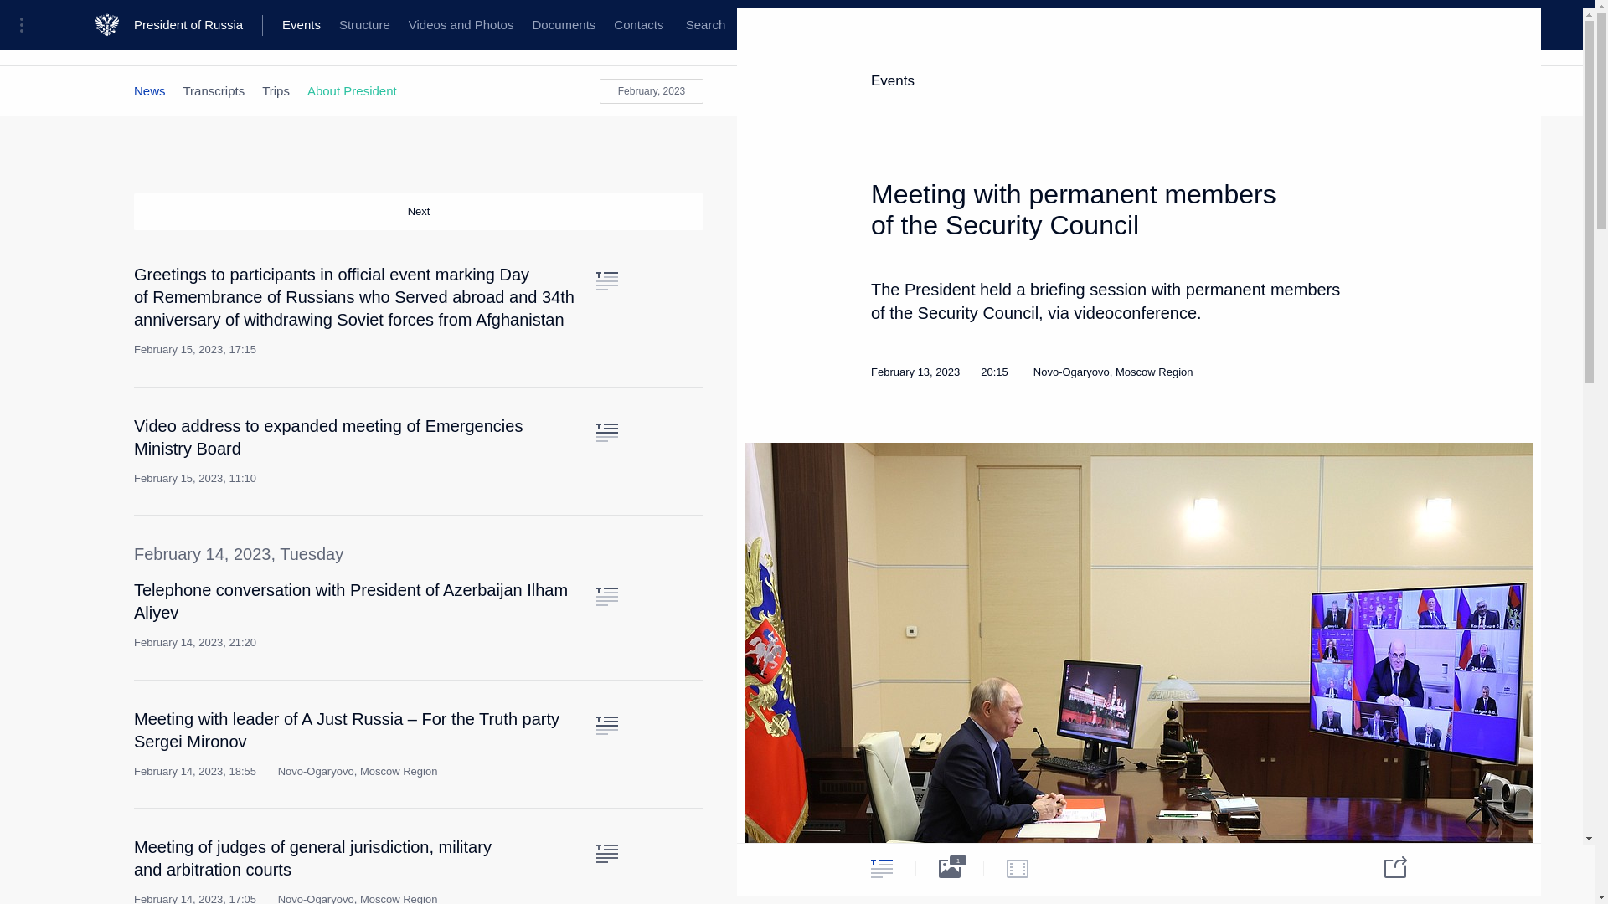  Describe the element at coordinates (705, 25) in the screenshot. I see `Global website search` at that location.